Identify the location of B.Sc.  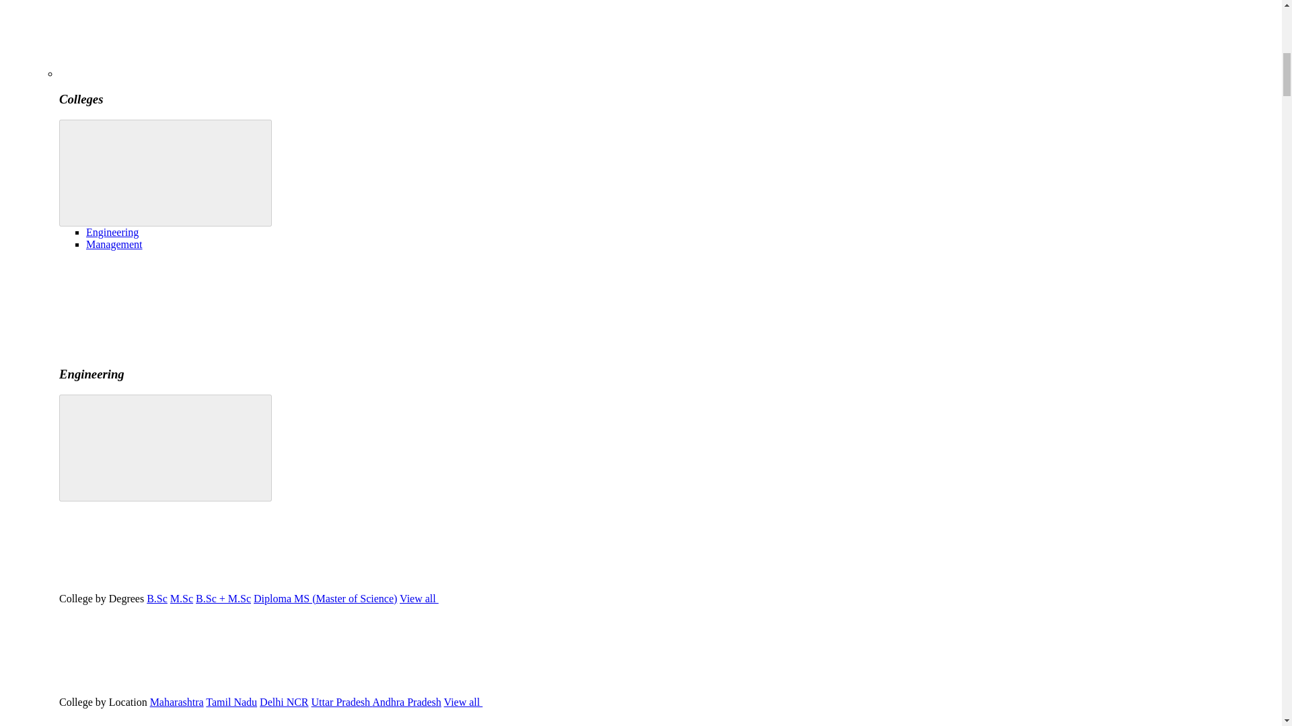
(157, 598).